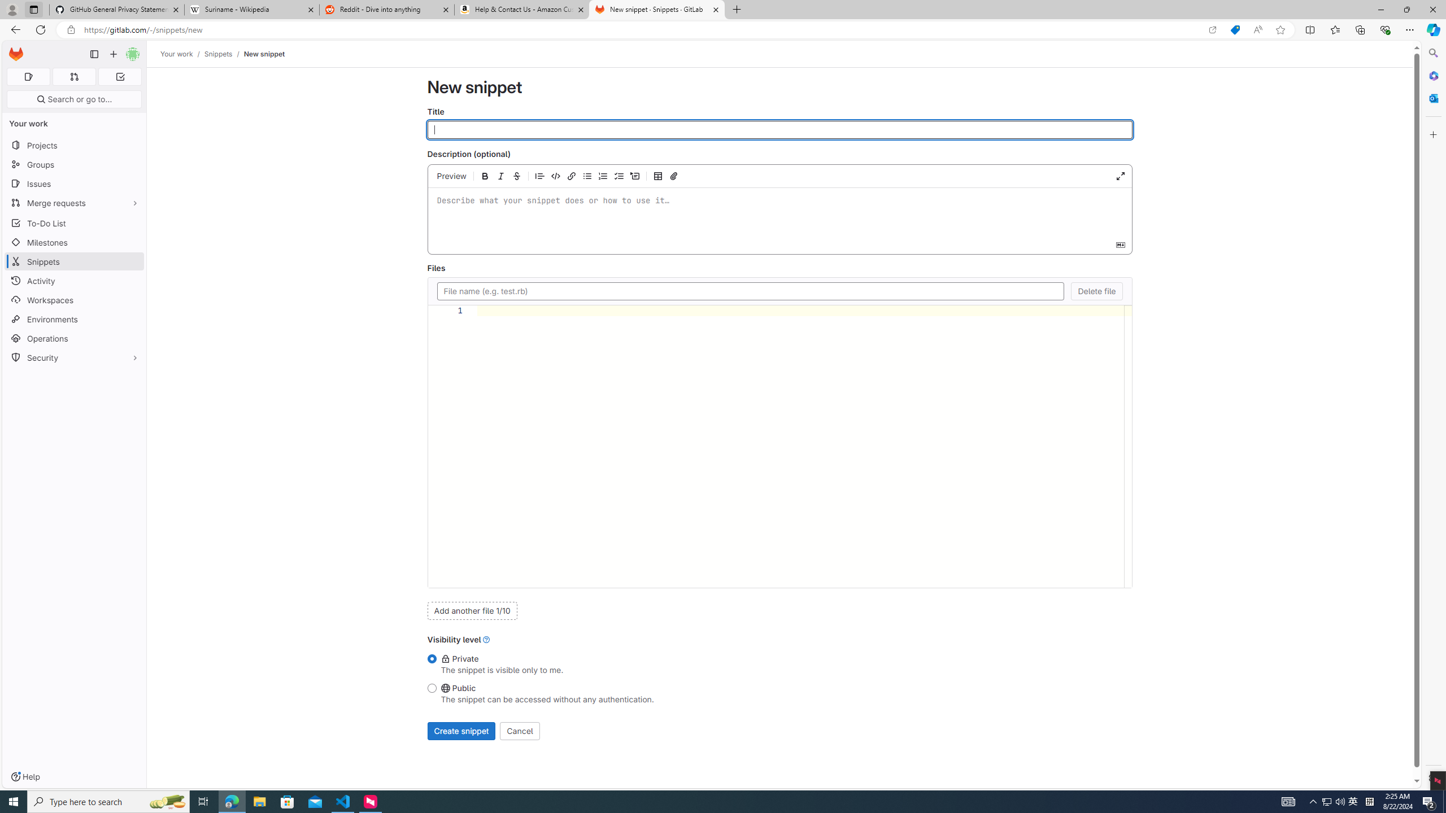 This screenshot has height=813, width=1446. What do you see at coordinates (485, 176) in the screenshot?
I see `Add bold text (Ctrl+B)` at bounding box center [485, 176].